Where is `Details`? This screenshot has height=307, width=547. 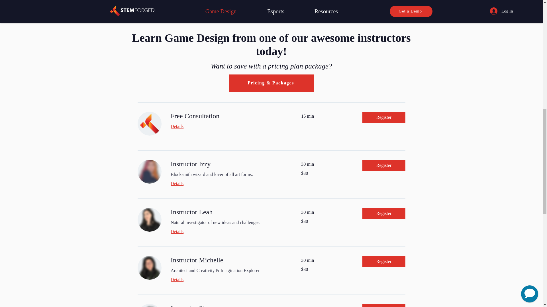 Details is located at coordinates (228, 126).